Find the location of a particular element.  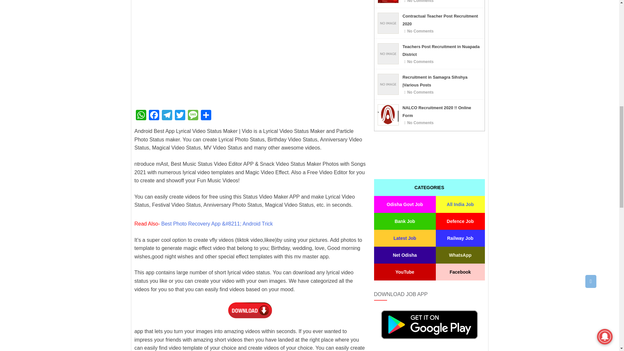

Facebook is located at coordinates (154, 116).